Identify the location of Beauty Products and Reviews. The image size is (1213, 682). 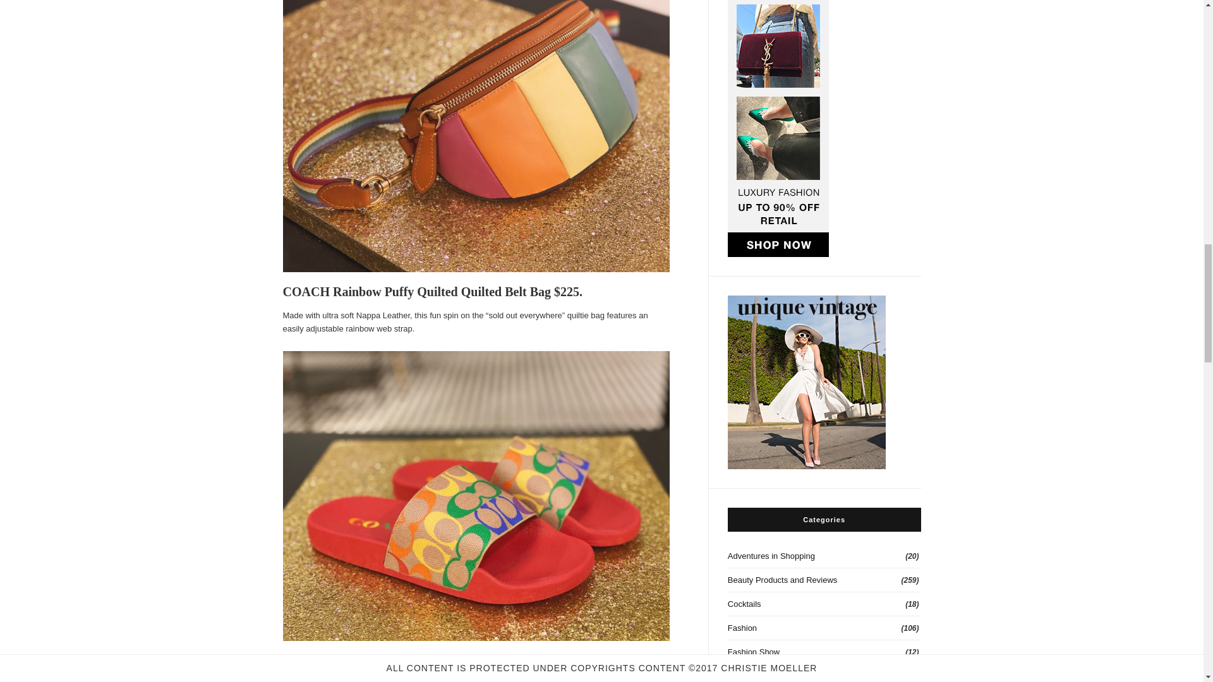
(824, 580).